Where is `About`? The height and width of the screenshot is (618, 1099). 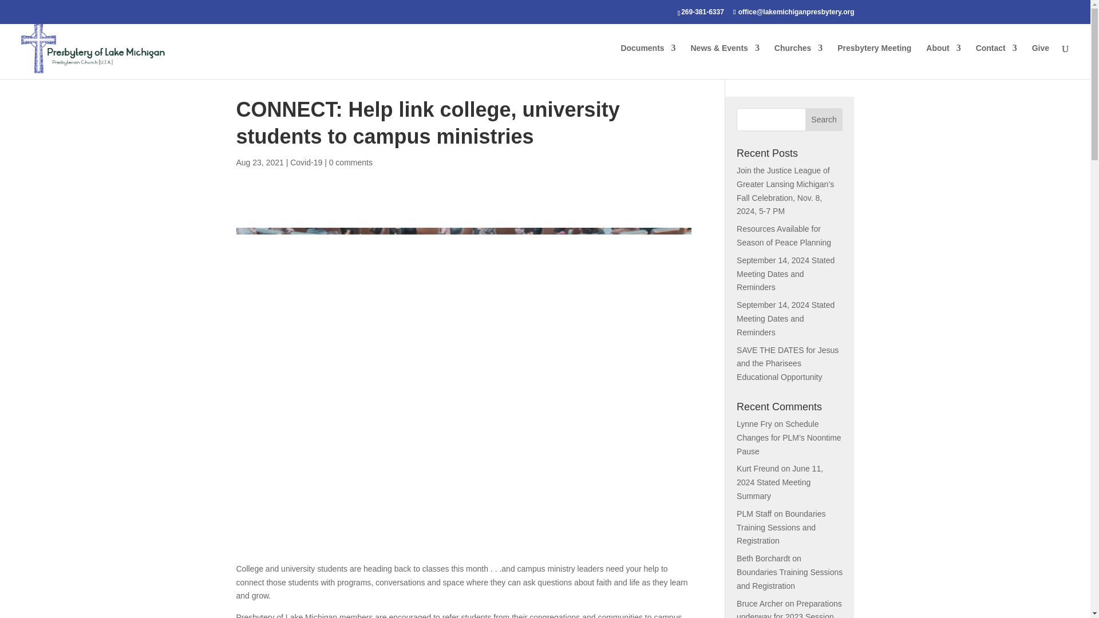 About is located at coordinates (943, 61).